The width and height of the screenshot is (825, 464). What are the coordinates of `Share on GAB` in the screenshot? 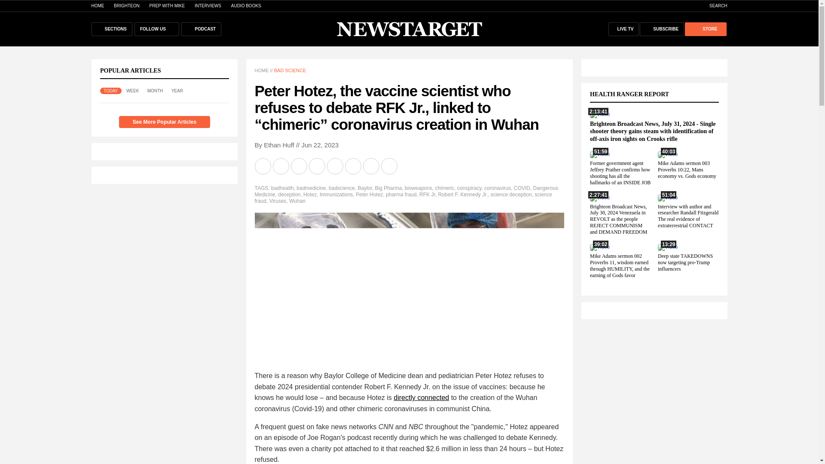 It's located at (336, 166).